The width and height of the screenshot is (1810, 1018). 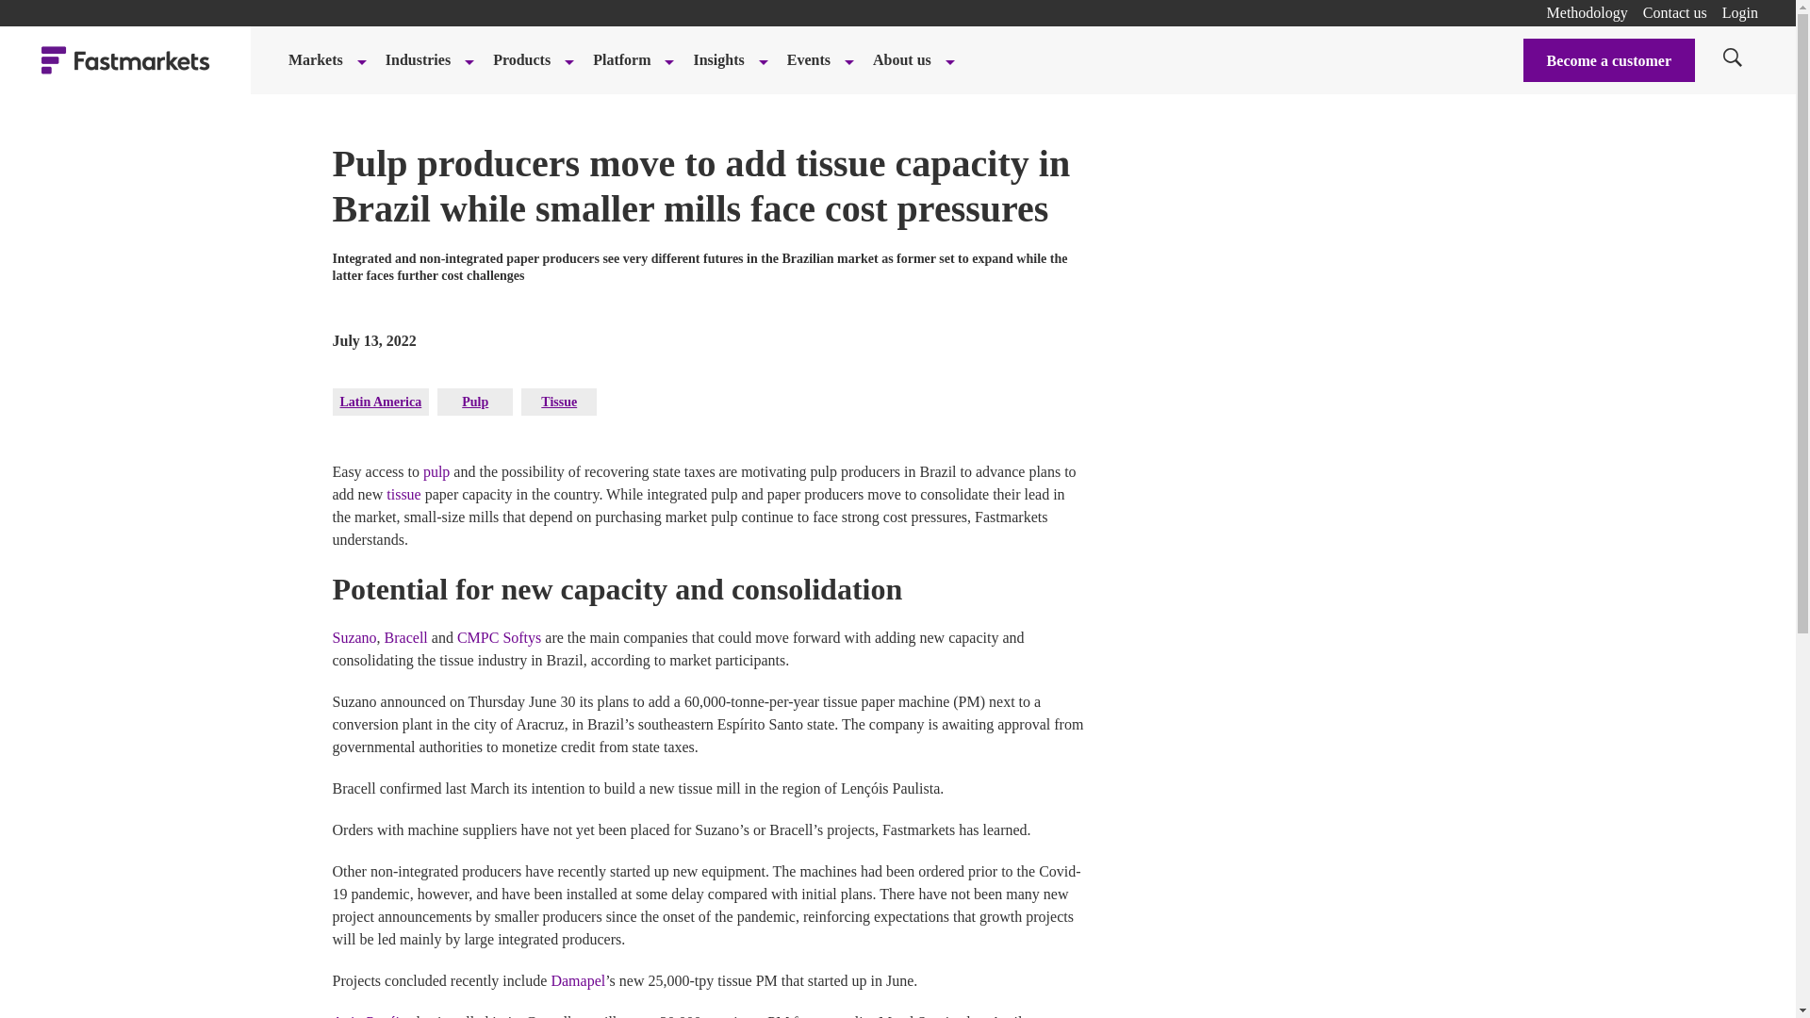 I want to click on Methodology, so click(x=1588, y=12).